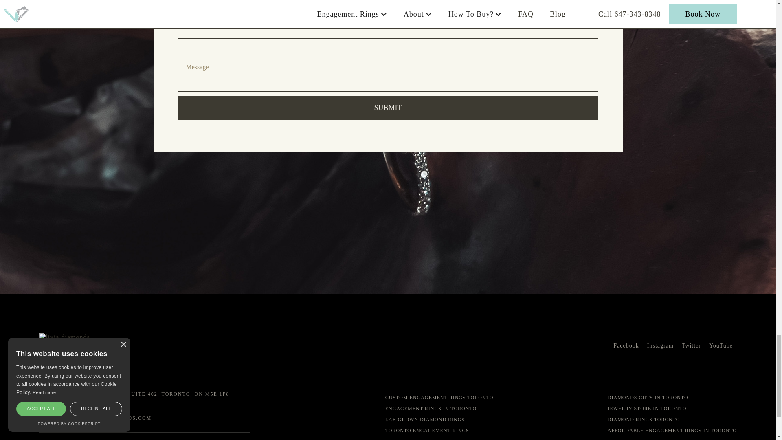  I want to click on Instagram, so click(660, 345).